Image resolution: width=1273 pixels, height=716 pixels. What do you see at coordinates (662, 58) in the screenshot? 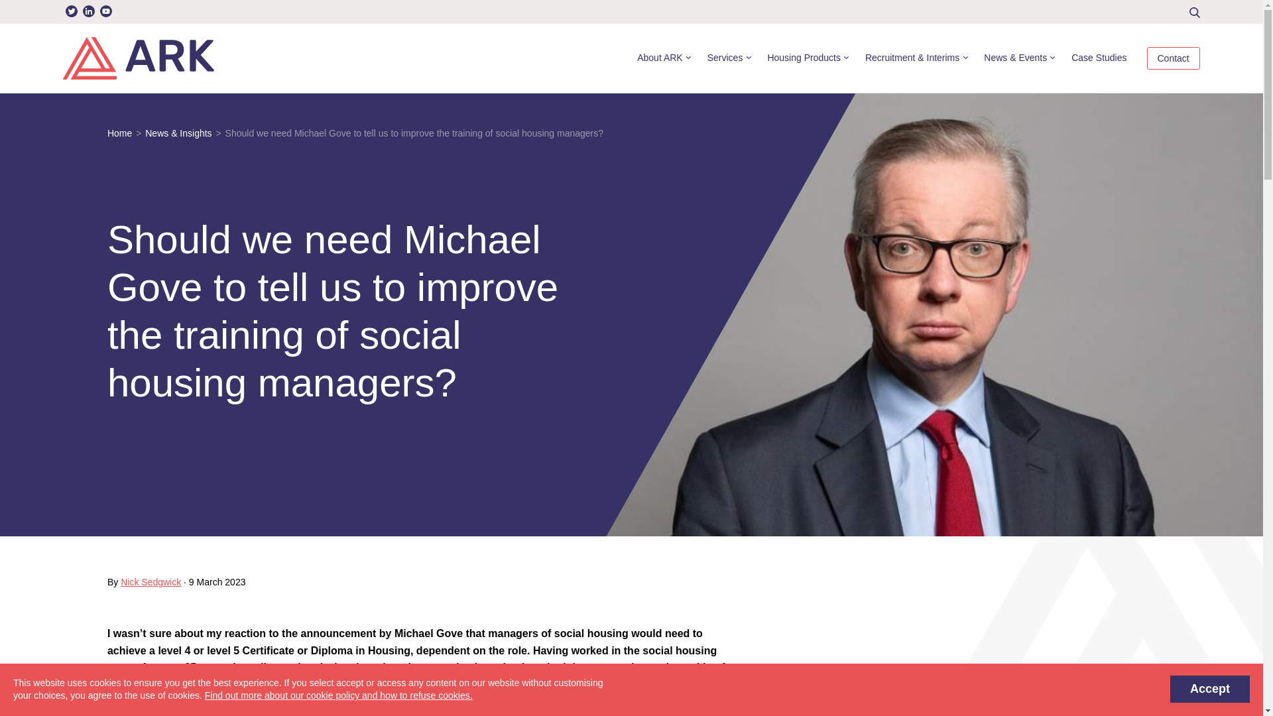
I see `About ARK` at bounding box center [662, 58].